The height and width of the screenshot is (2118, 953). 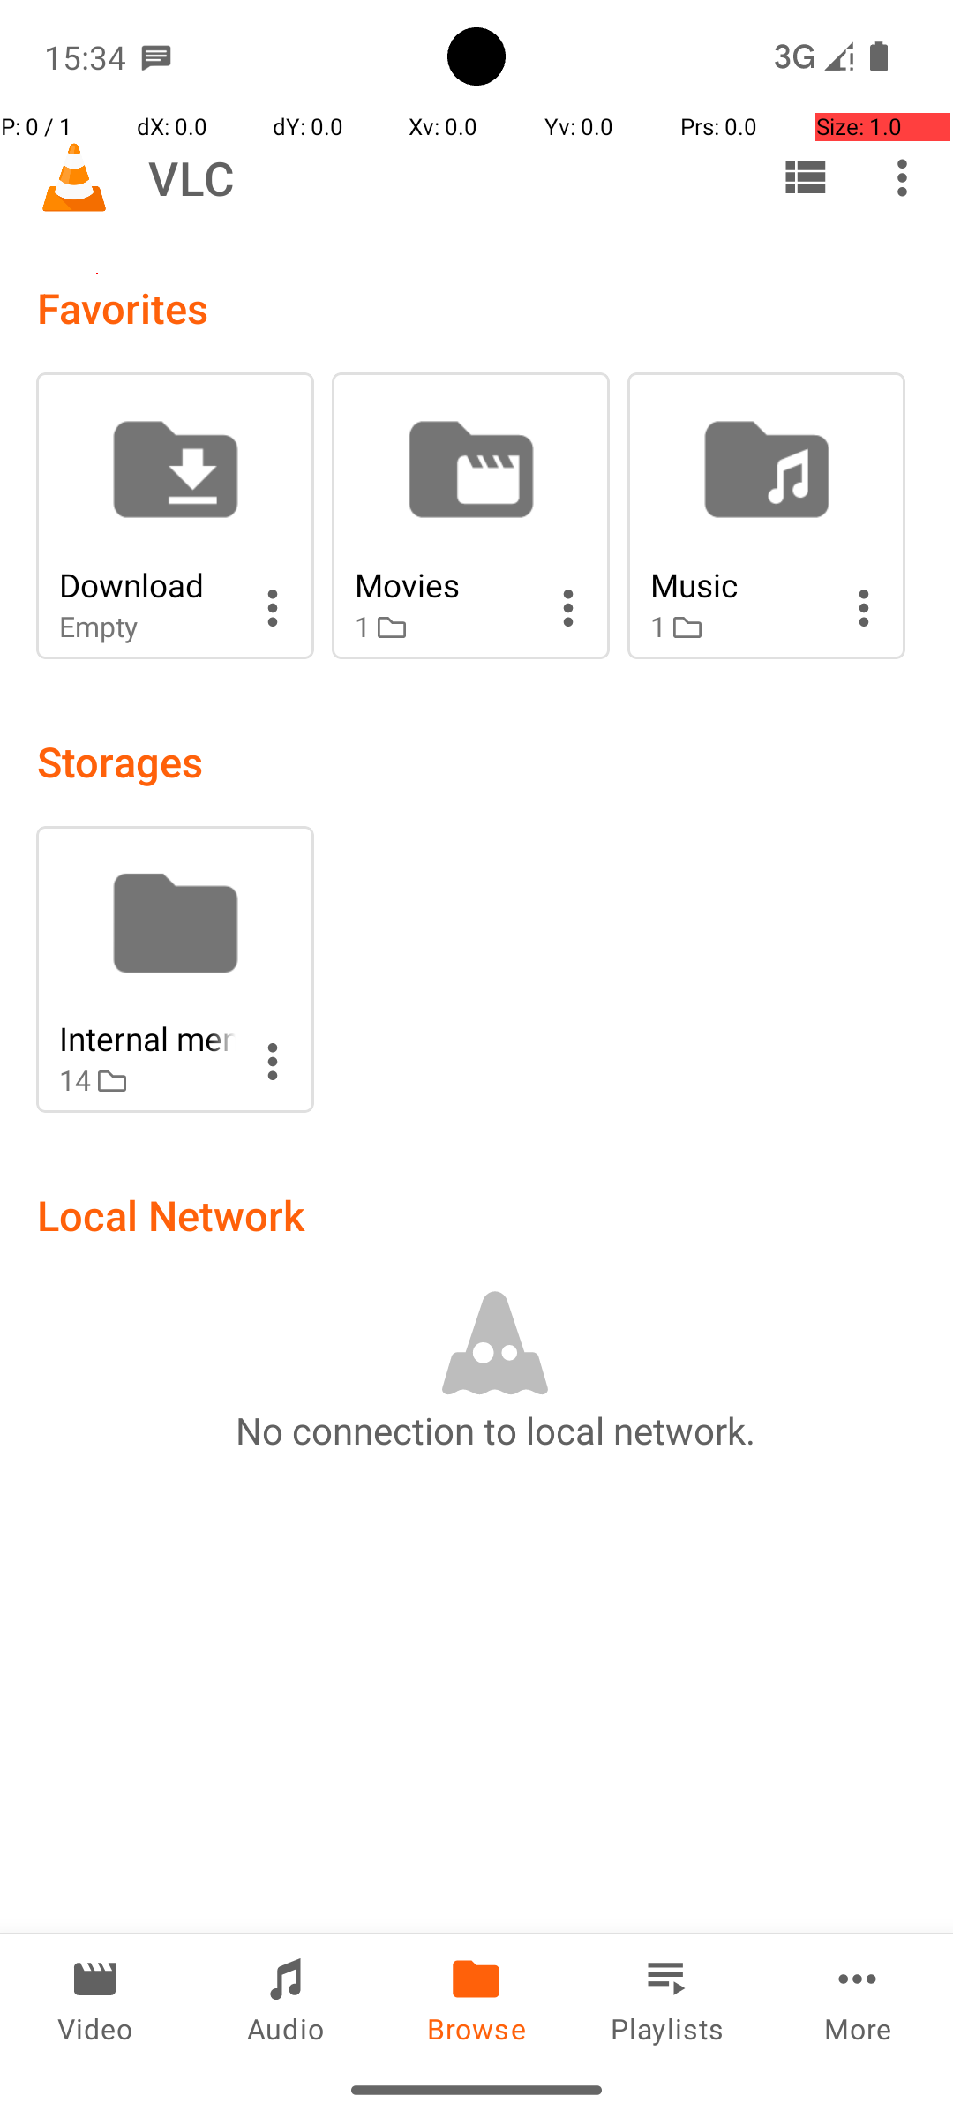 I want to click on More Actions, so click(x=273, y=608).